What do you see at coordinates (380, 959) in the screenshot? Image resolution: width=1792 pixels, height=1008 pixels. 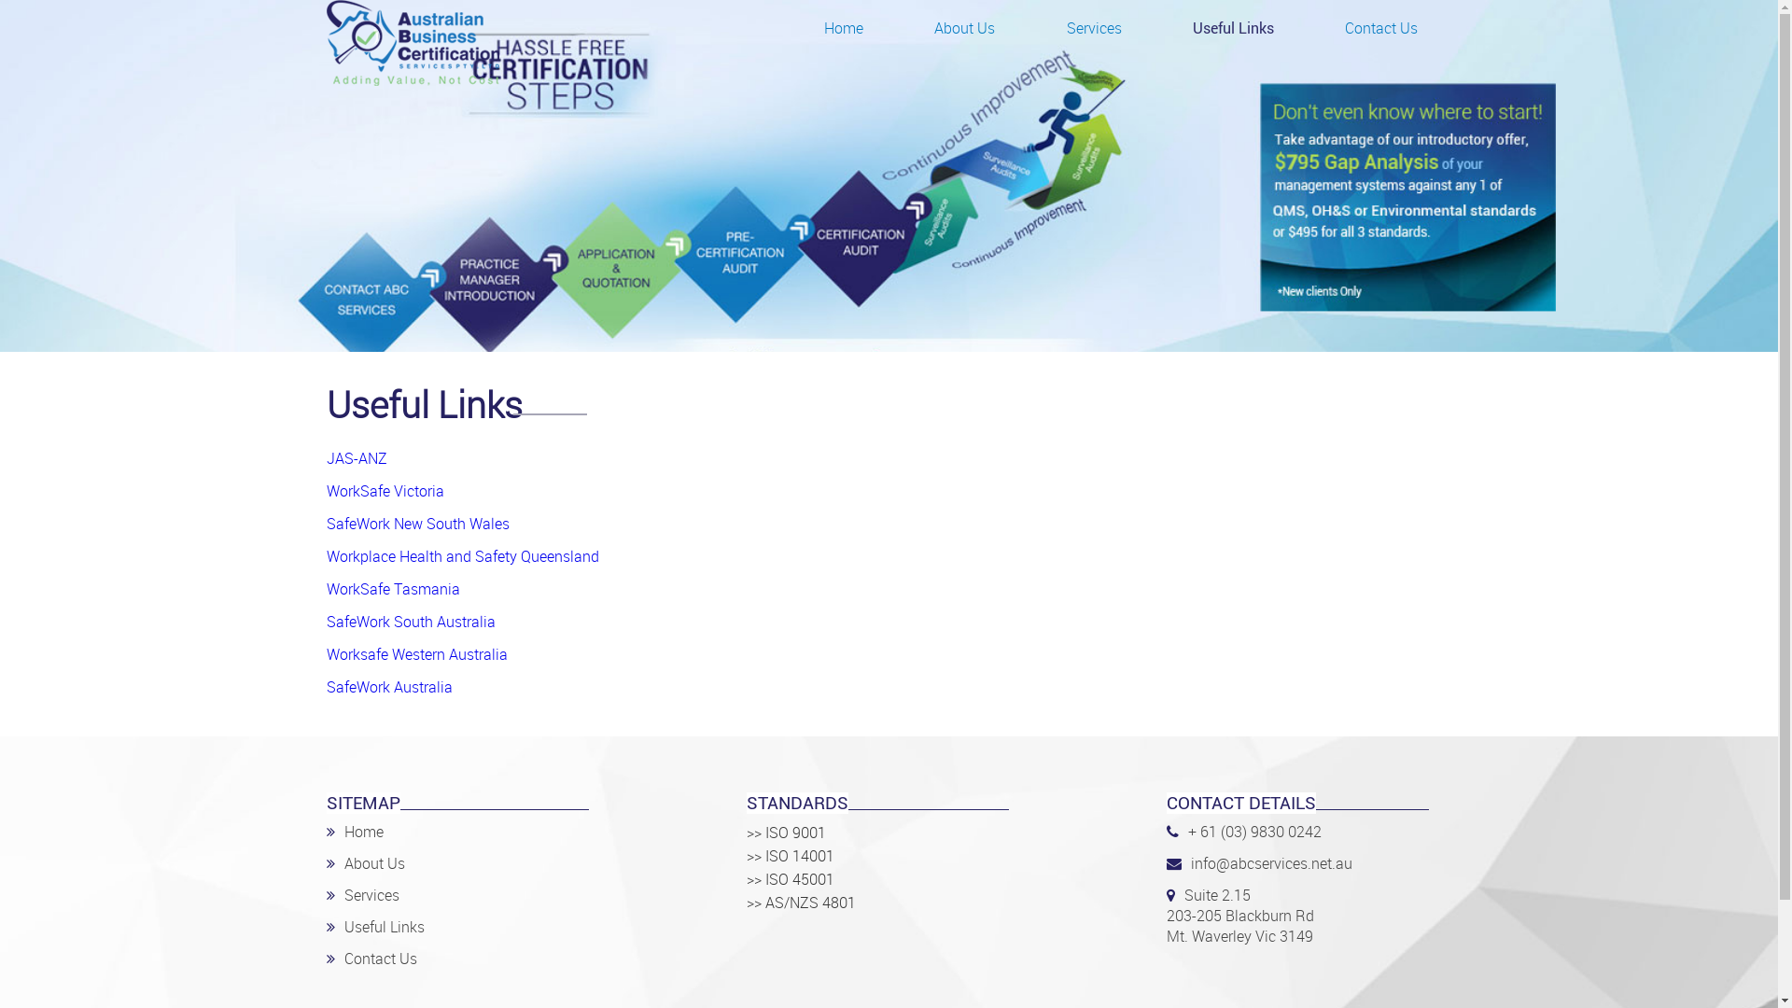 I see `Contact Us` at bounding box center [380, 959].